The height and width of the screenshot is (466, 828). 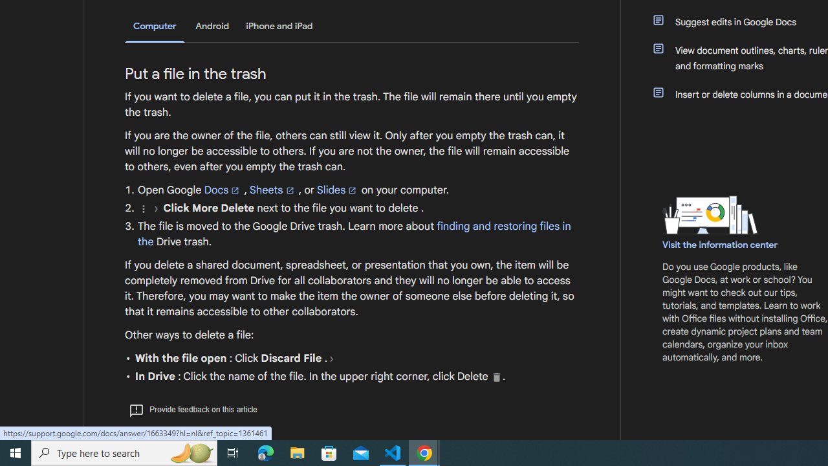 What do you see at coordinates (338, 190) in the screenshot?
I see `Slides` at bounding box center [338, 190].